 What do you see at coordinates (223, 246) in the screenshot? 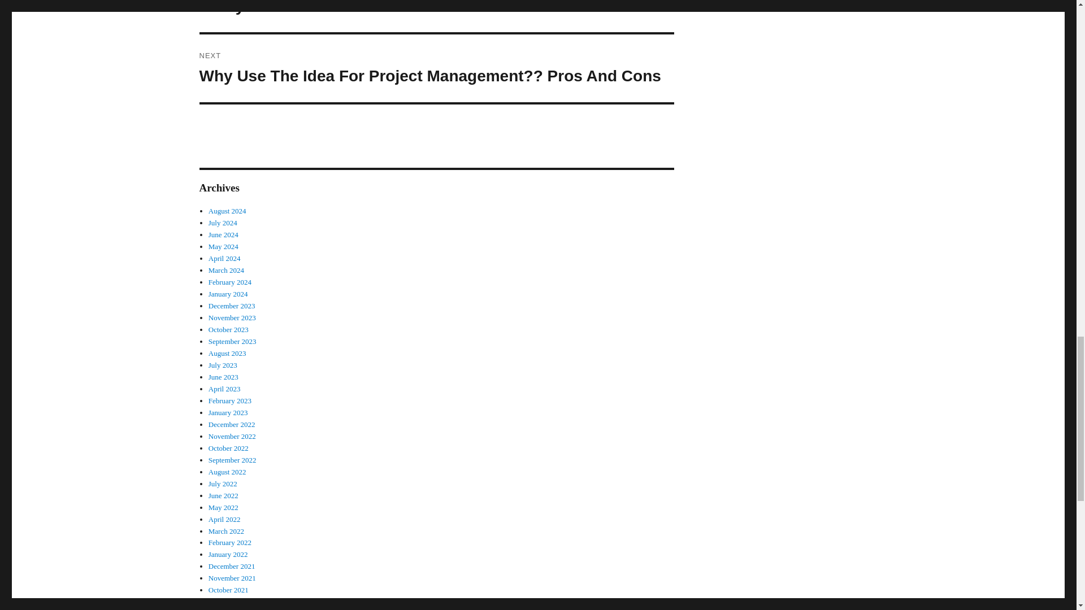
I see `May 2024` at bounding box center [223, 246].